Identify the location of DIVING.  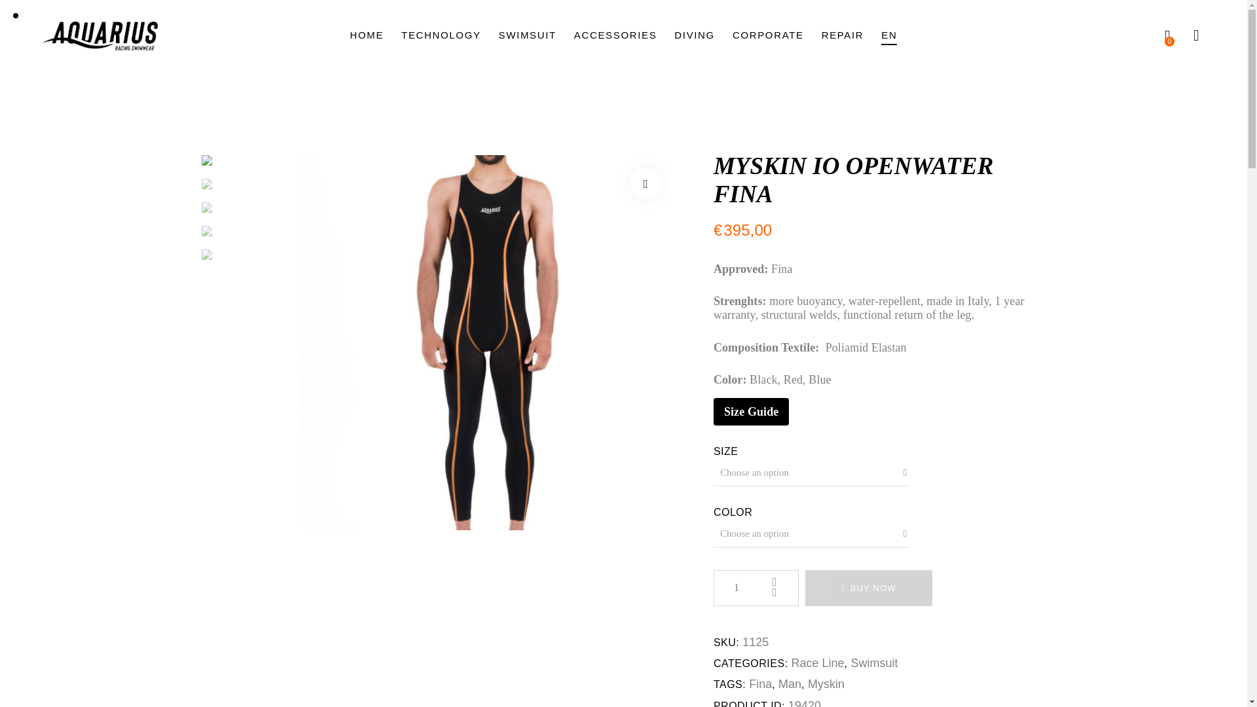
(695, 36).